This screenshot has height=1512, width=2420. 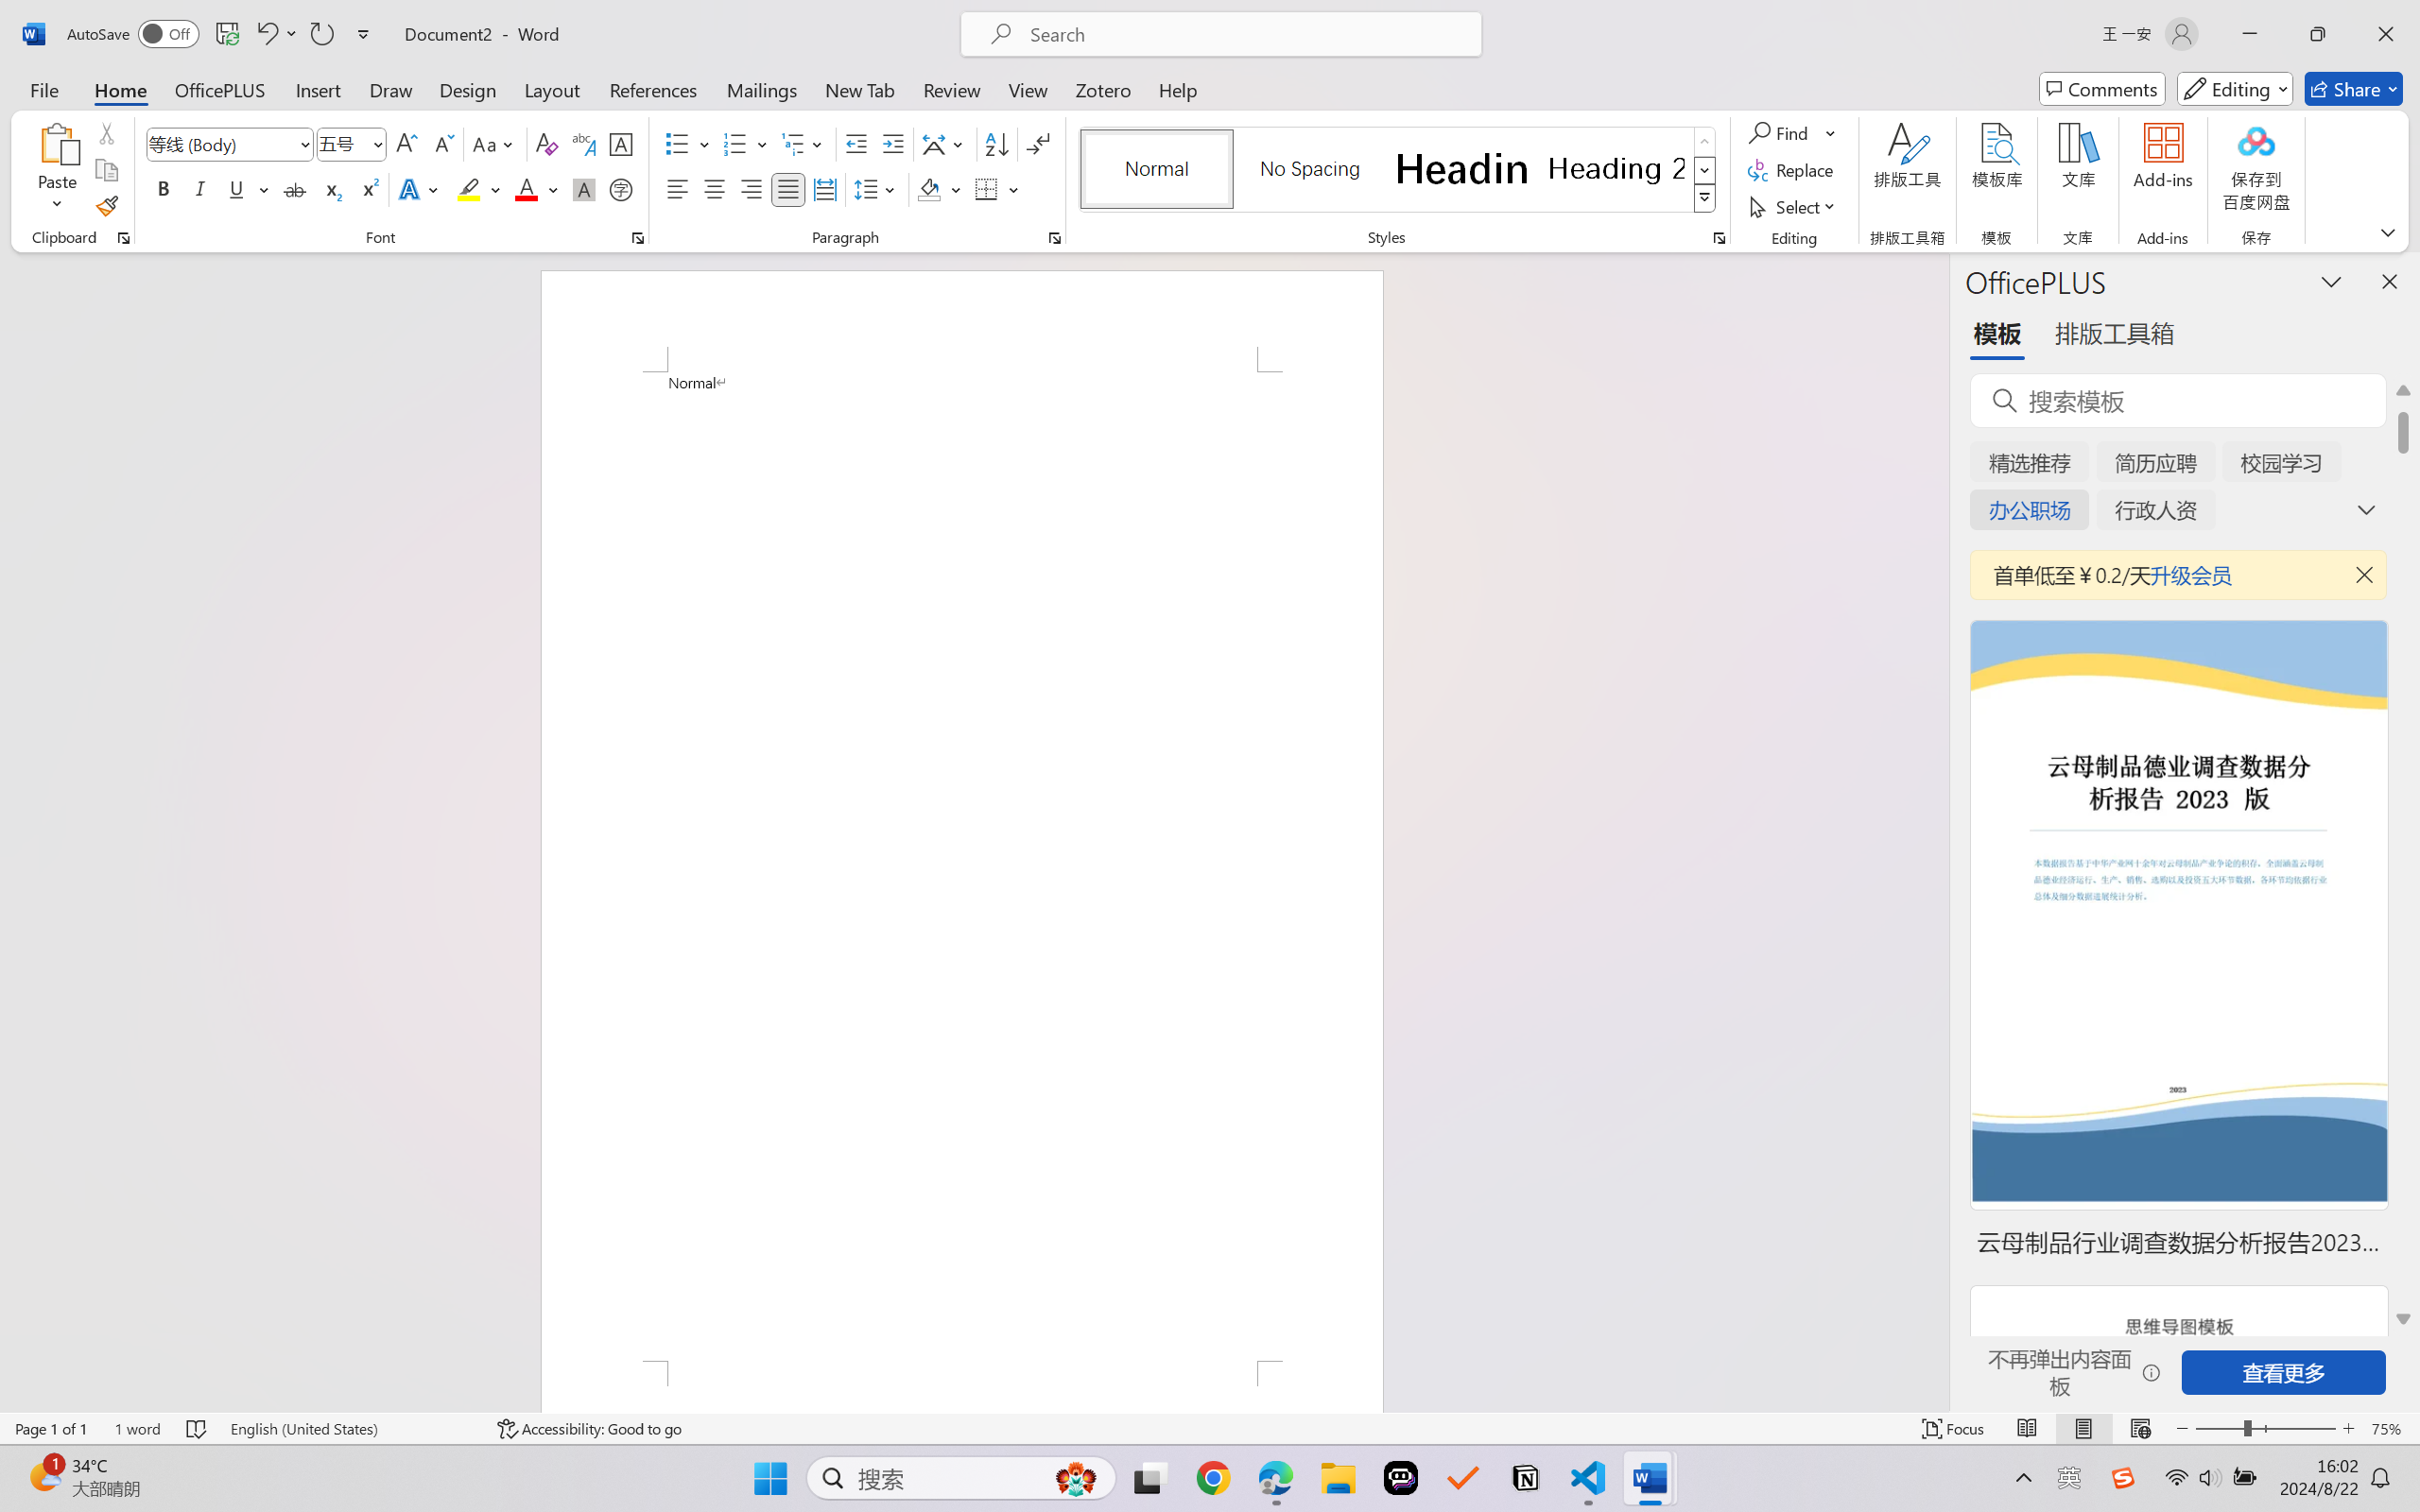 What do you see at coordinates (1781, 132) in the screenshot?
I see `Find` at bounding box center [1781, 132].